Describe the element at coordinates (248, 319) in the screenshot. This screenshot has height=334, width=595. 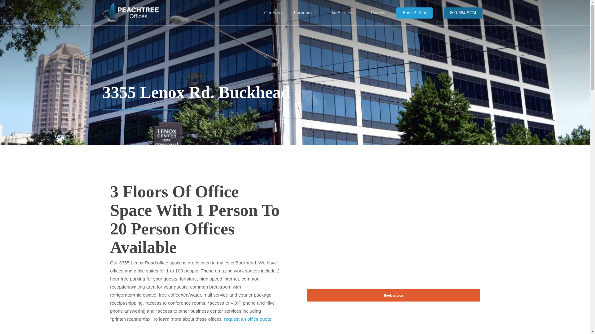
I see `request an office quote` at that location.